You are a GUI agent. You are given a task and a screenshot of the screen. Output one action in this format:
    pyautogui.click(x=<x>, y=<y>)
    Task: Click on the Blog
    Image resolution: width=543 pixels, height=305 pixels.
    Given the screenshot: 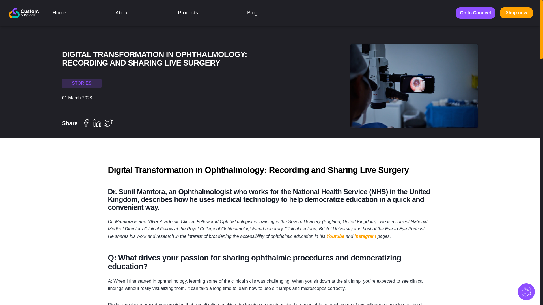 What is the action you would take?
    pyautogui.click(x=252, y=12)
    